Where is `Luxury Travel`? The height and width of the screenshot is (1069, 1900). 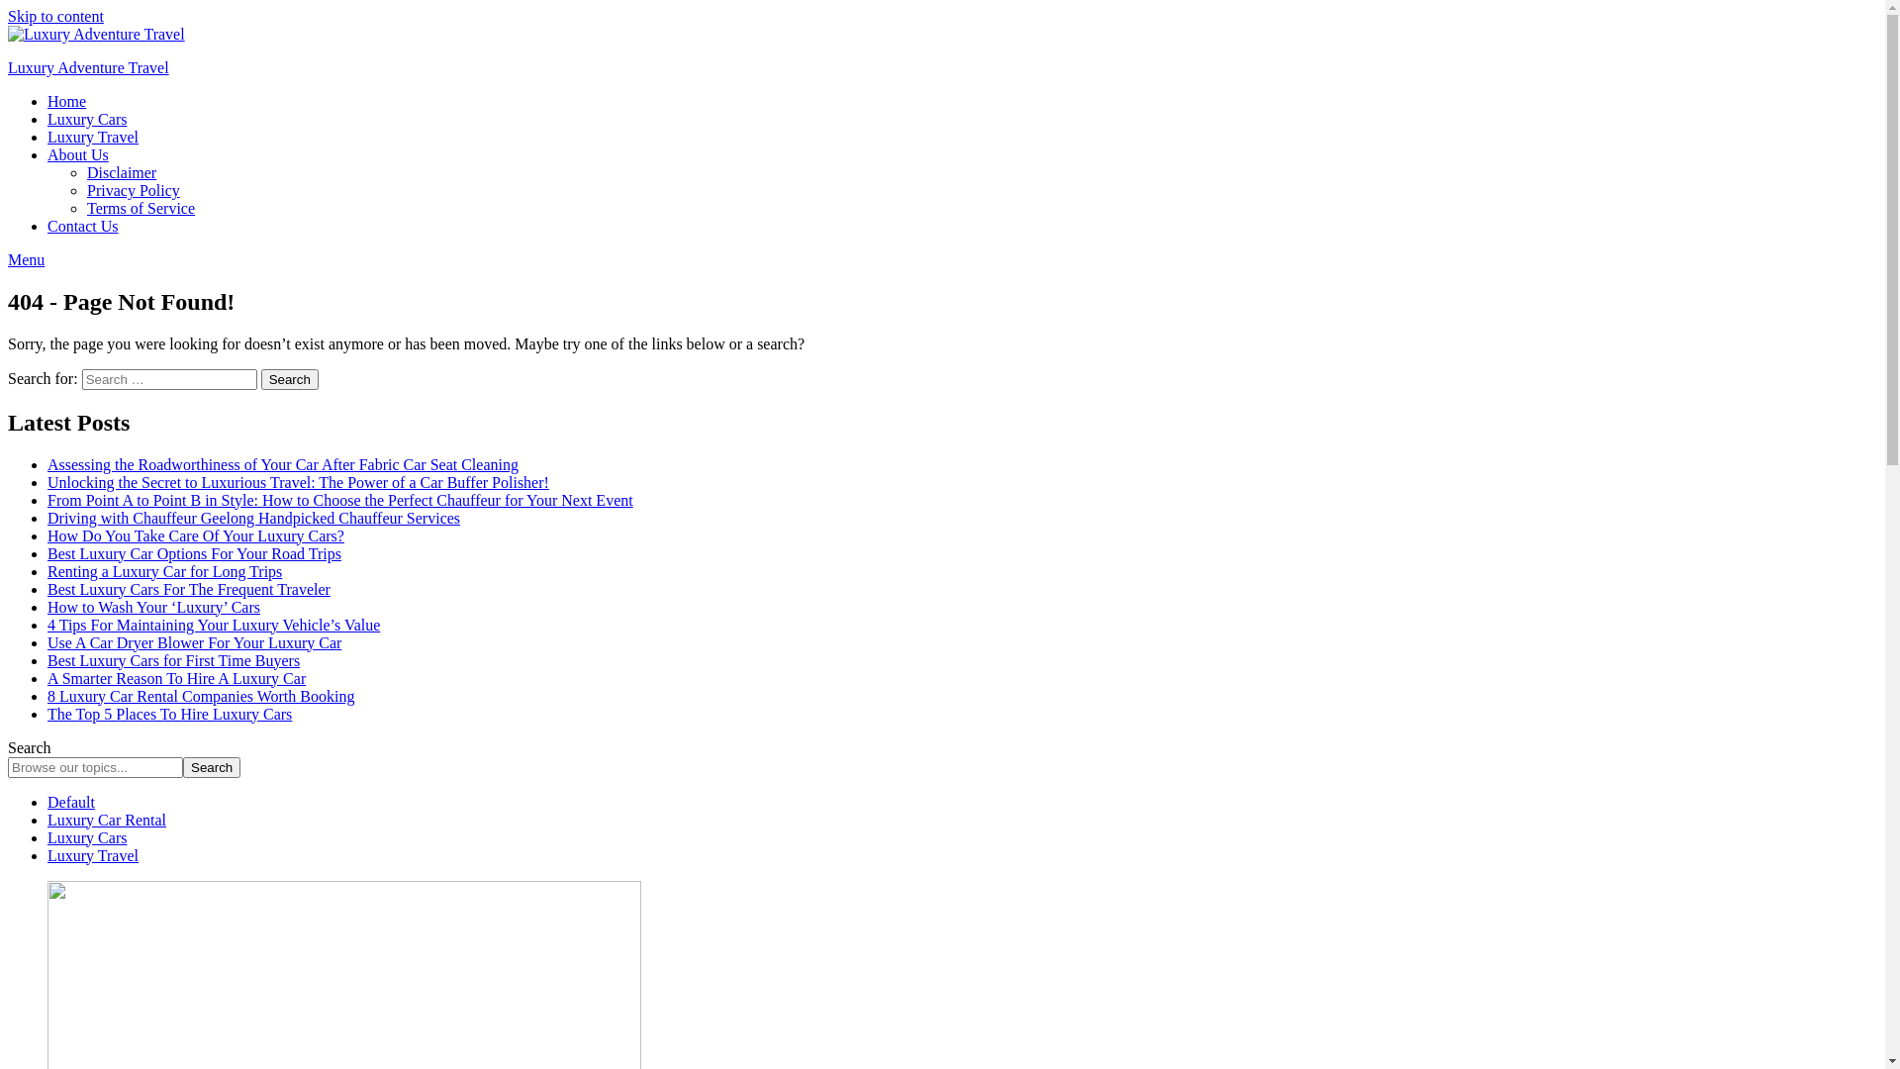
Luxury Travel is located at coordinates (93, 855).